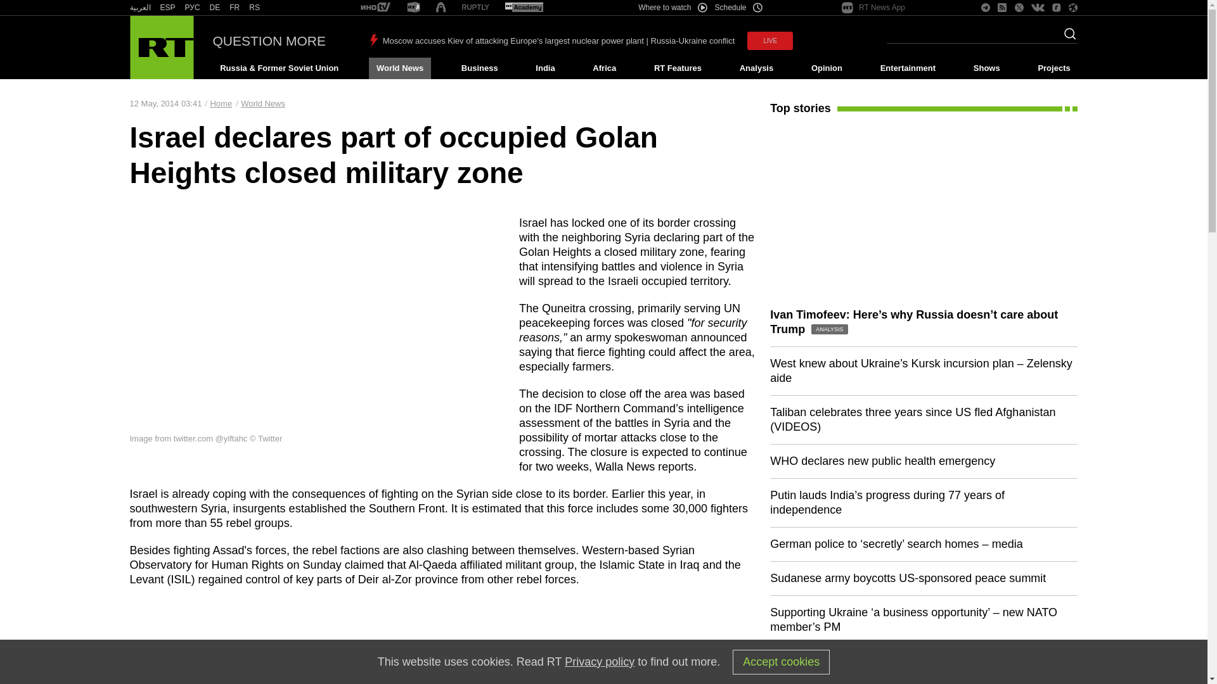 This screenshot has height=684, width=1217. I want to click on RT News App, so click(873, 8).